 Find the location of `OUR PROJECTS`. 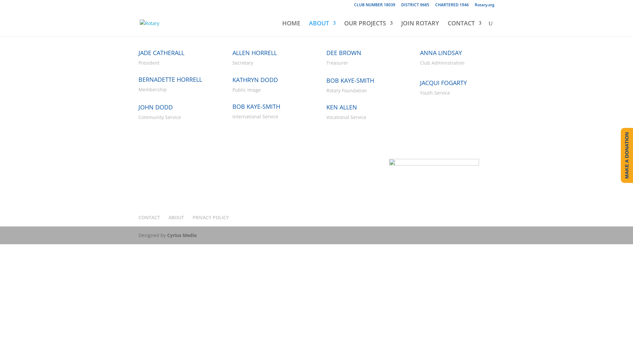

OUR PROJECTS is located at coordinates (369, 28).